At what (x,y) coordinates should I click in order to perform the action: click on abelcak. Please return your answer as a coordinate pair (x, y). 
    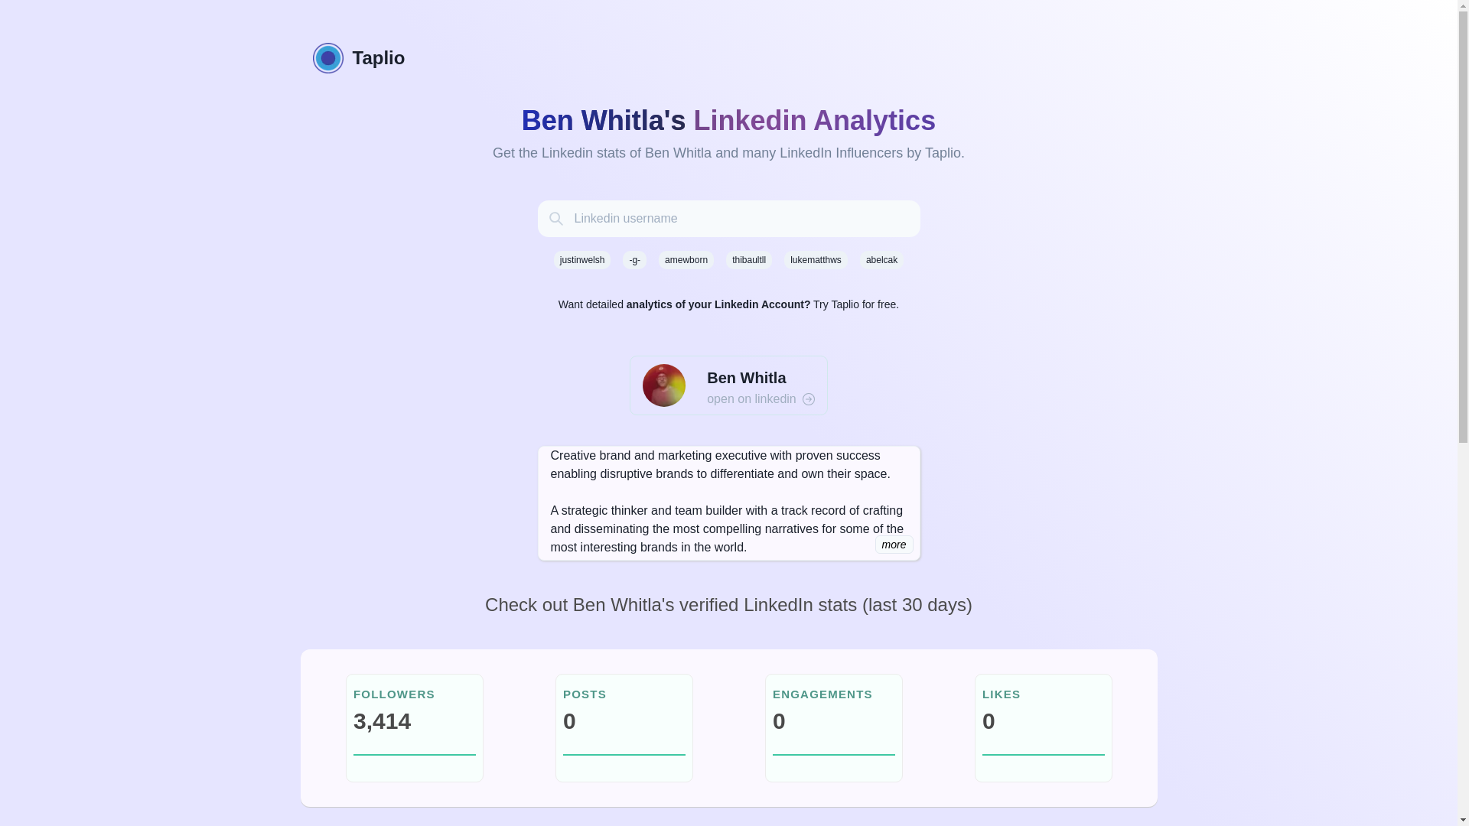
    Looking at the image, I should click on (881, 260).